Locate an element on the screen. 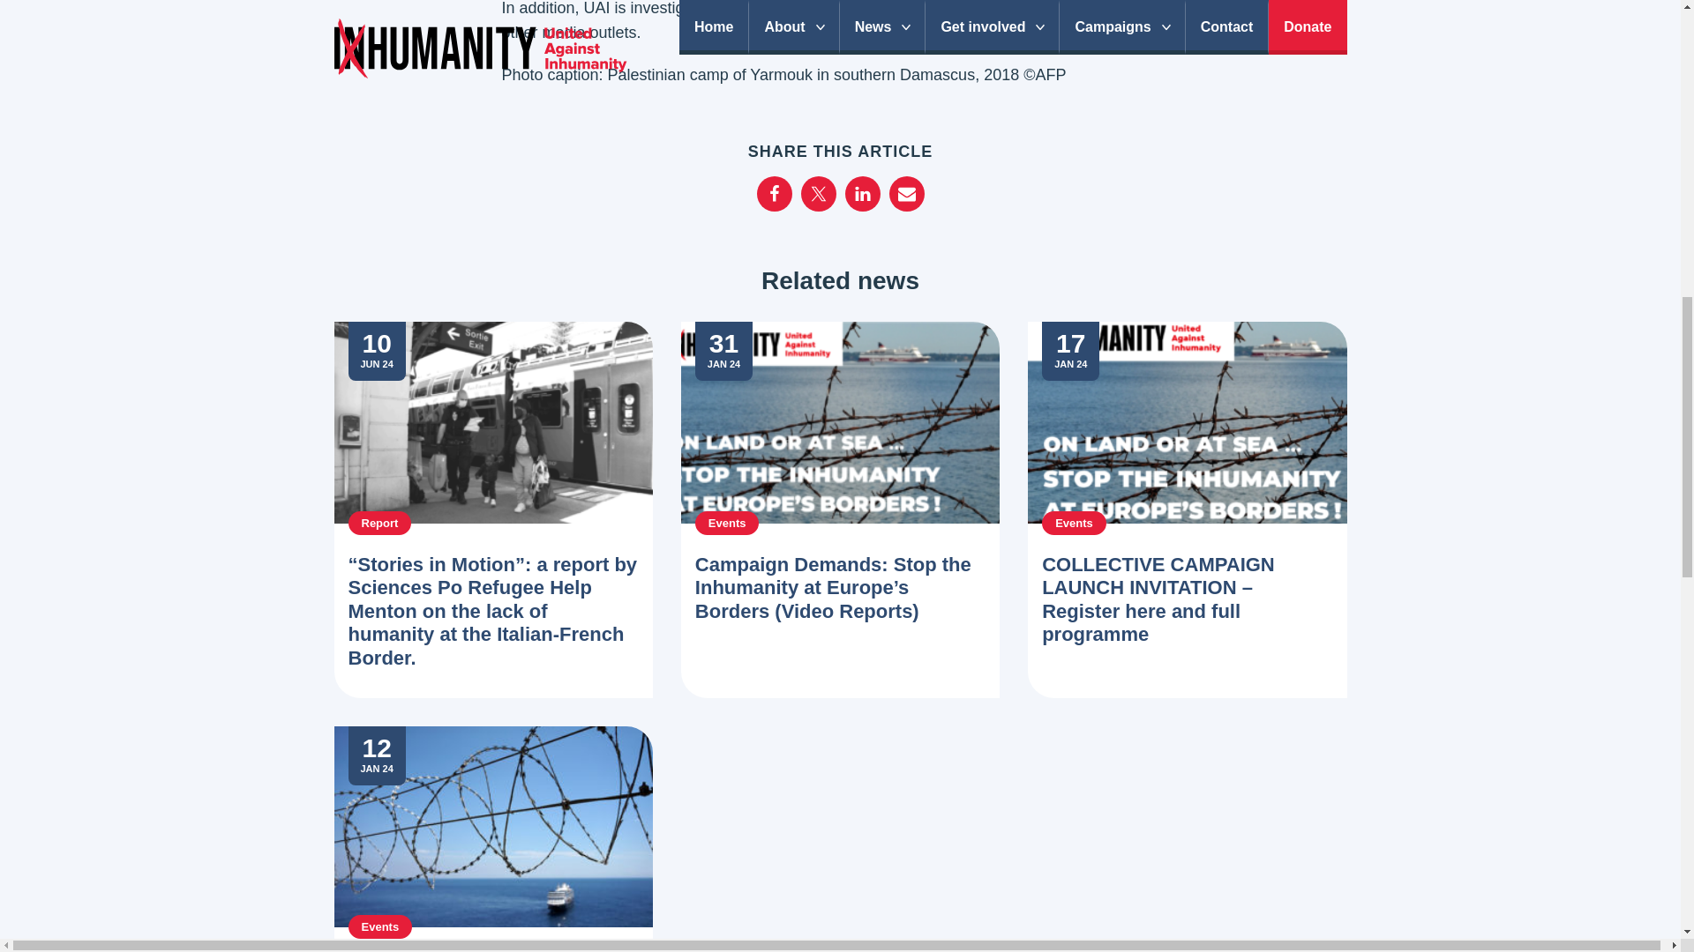 Image resolution: width=1694 pixels, height=952 pixels. Report is located at coordinates (379, 522).